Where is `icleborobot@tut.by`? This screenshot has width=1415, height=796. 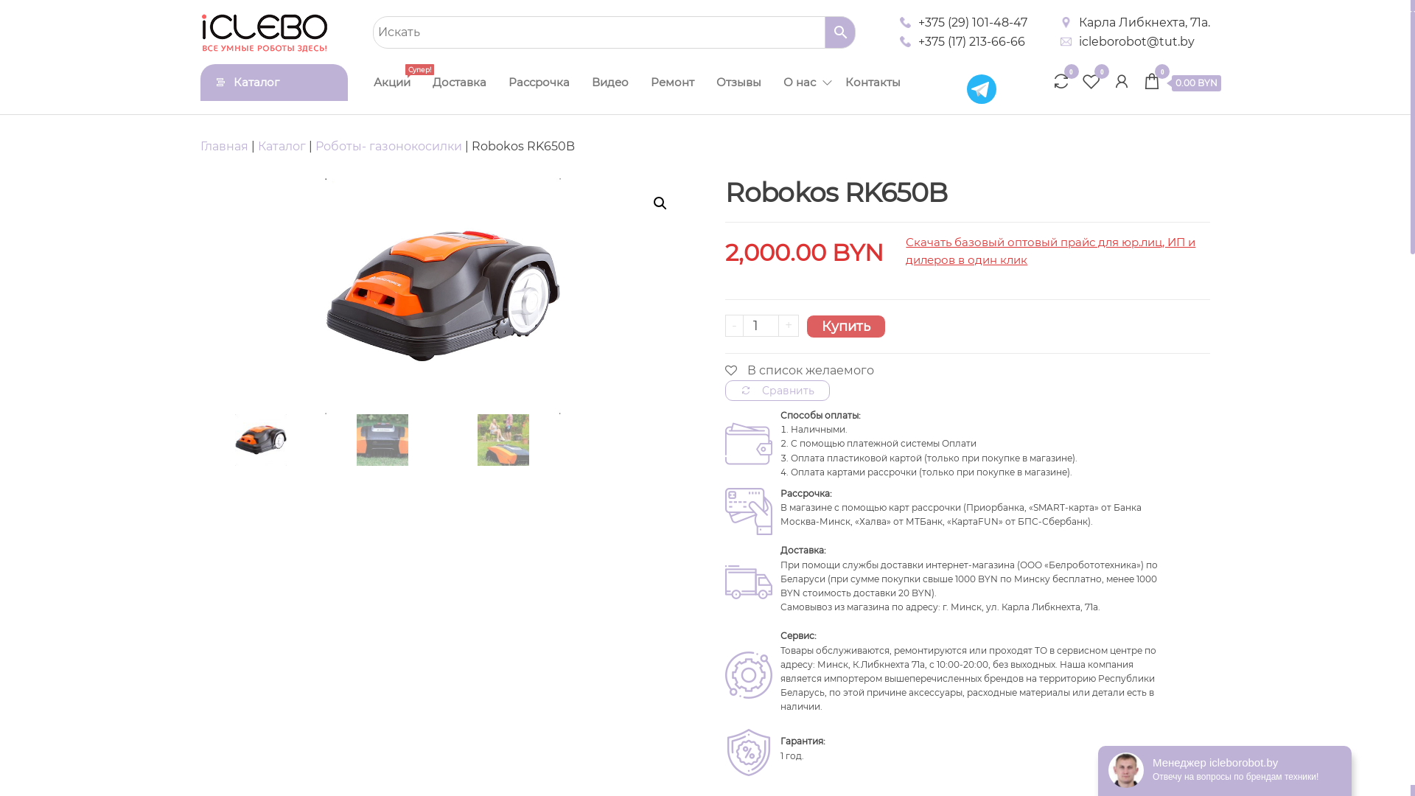 icleborobot@tut.by is located at coordinates (1136, 42).